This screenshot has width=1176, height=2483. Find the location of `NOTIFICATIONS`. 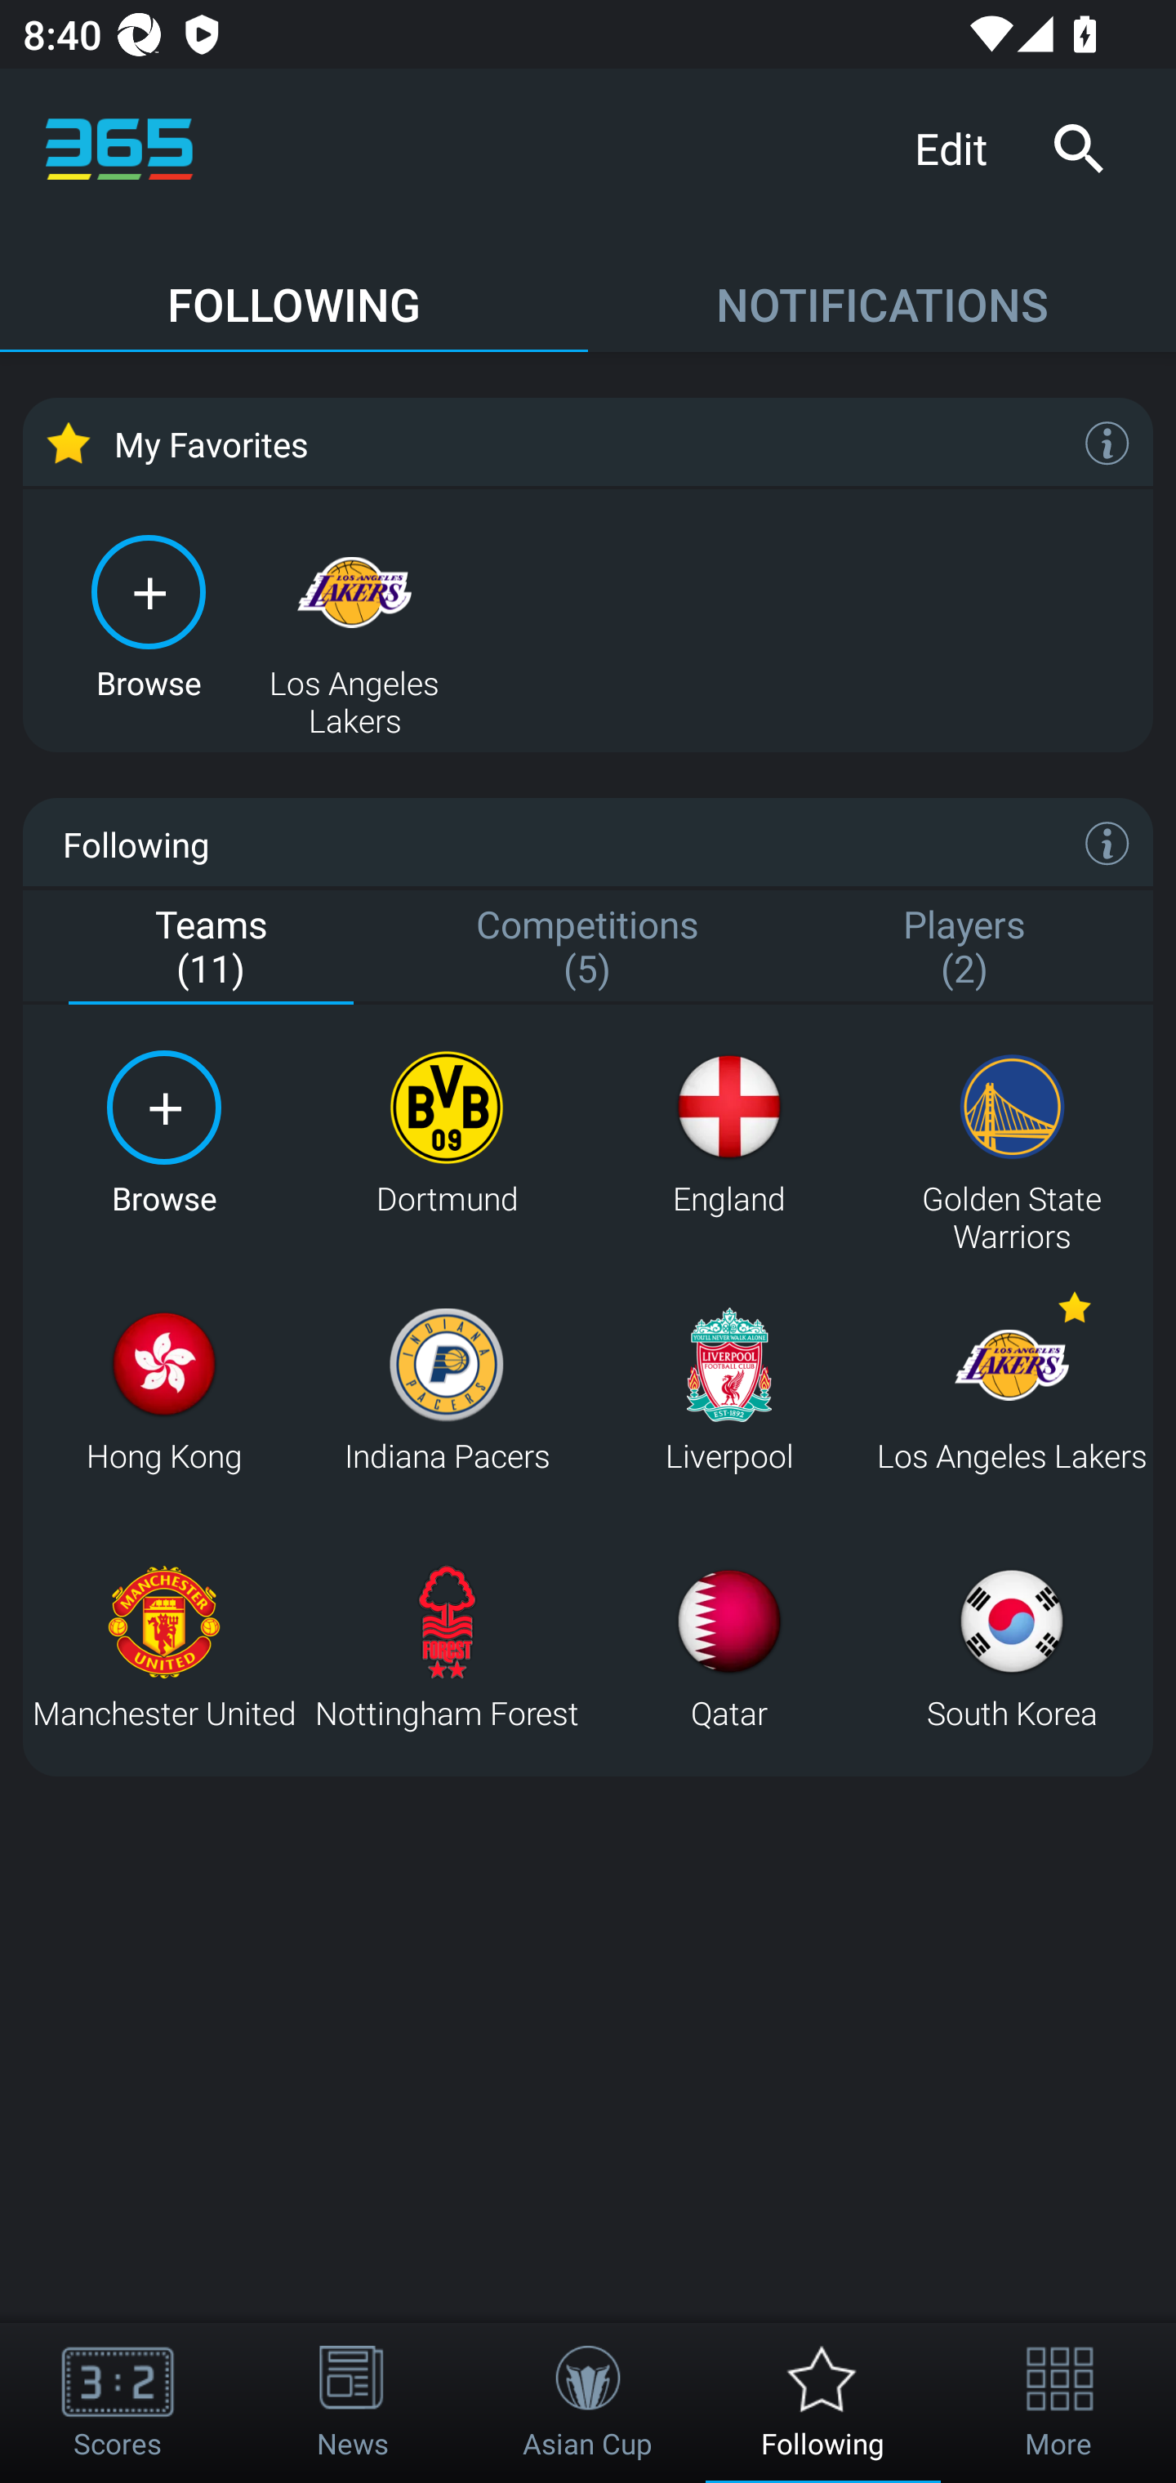

NOTIFICATIONS is located at coordinates (882, 290).